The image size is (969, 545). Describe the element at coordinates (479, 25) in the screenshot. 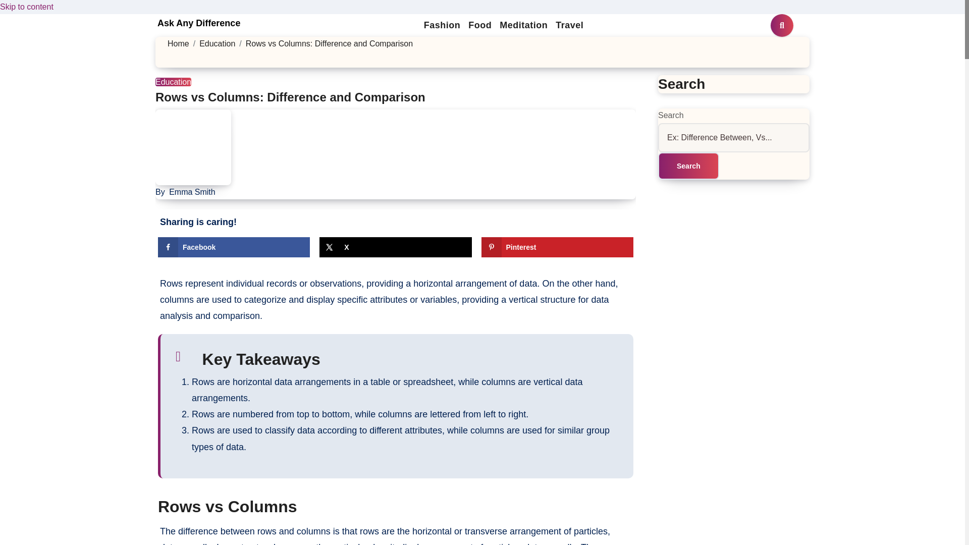

I see `Food` at that location.